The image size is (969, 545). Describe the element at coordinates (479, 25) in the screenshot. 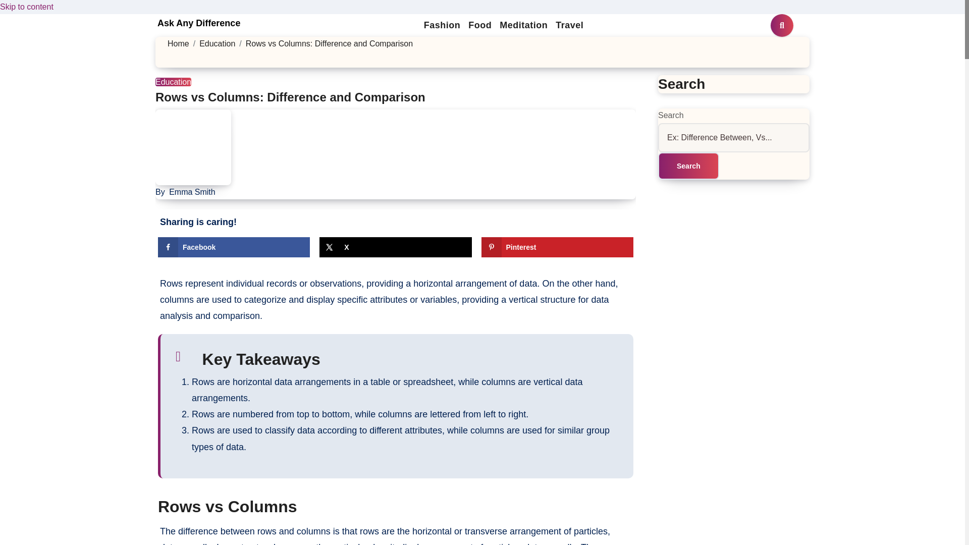

I see `Food` at that location.